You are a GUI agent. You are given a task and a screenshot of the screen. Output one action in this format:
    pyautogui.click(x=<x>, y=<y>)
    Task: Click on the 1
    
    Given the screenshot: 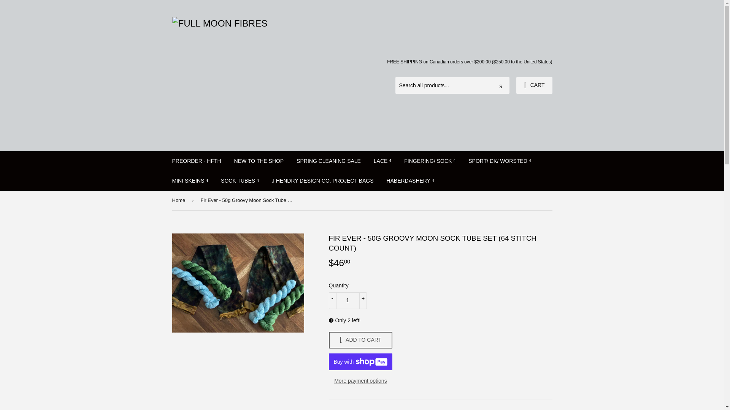 What is the action you would take?
    pyautogui.click(x=348, y=301)
    